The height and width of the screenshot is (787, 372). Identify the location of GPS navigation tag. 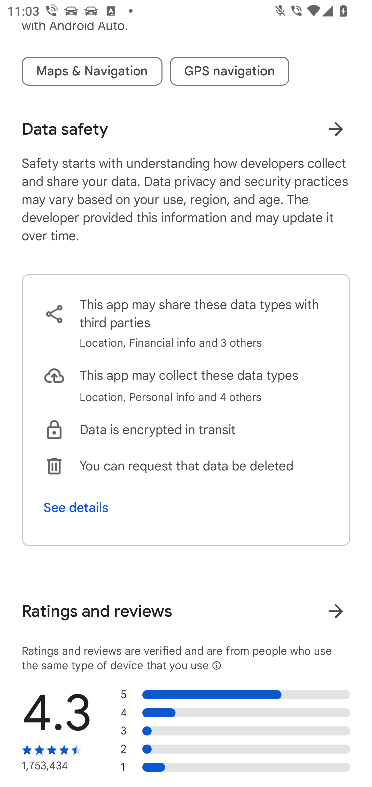
(229, 71).